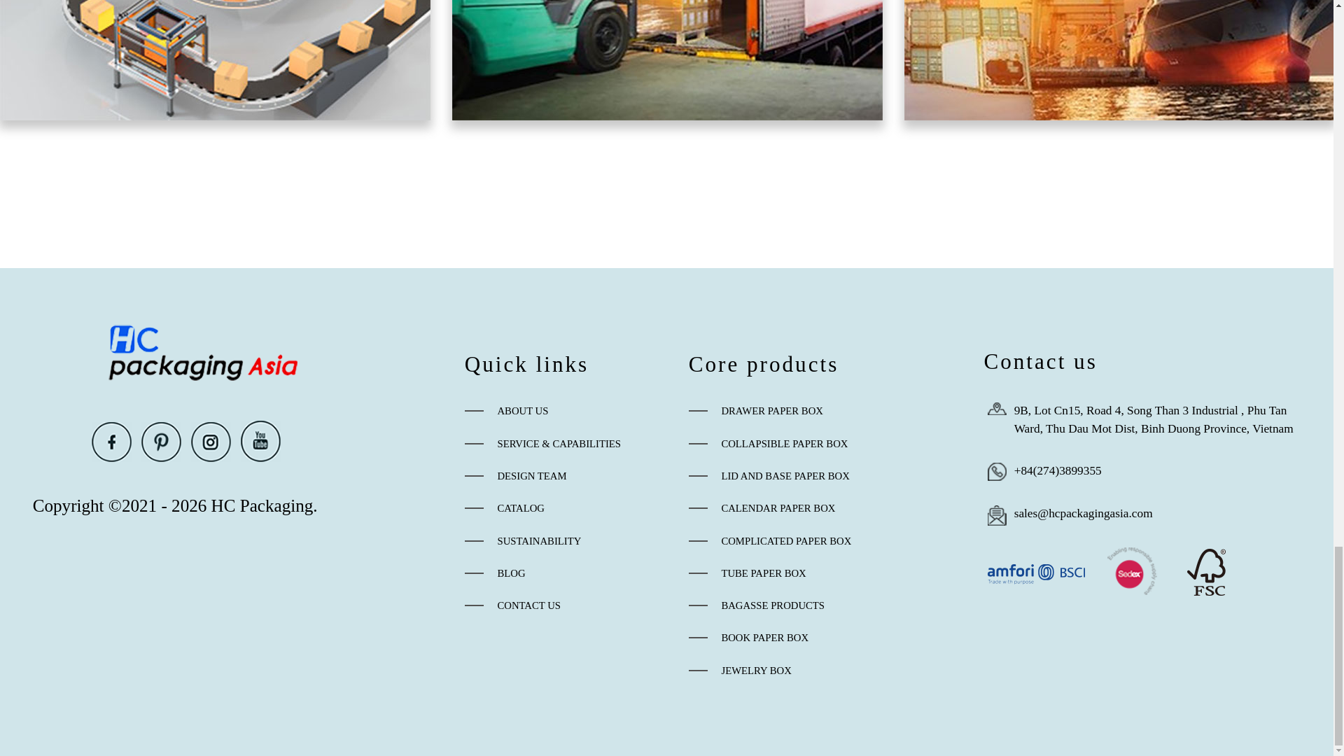 The height and width of the screenshot is (756, 1344). What do you see at coordinates (566, 410) in the screenshot?
I see `ABOUT US` at bounding box center [566, 410].